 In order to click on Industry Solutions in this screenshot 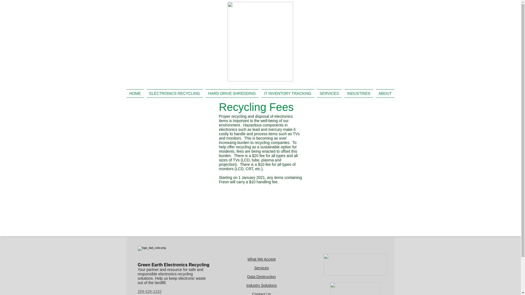, I will do `click(261, 285)`.